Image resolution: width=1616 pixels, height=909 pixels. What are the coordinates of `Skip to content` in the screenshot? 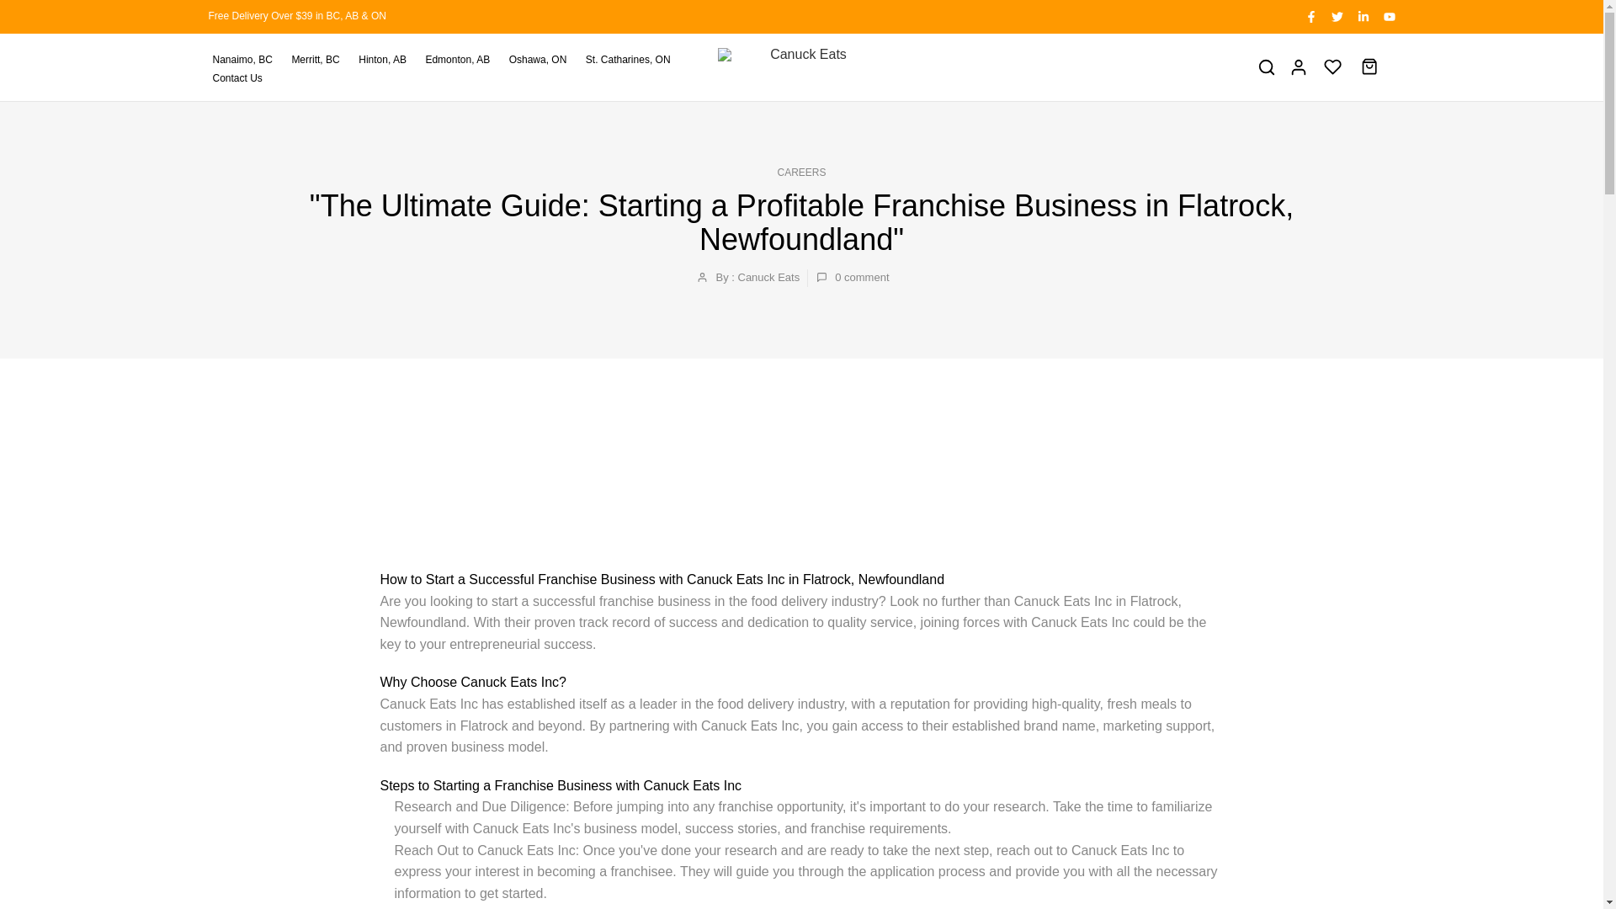 It's located at (12, 8).